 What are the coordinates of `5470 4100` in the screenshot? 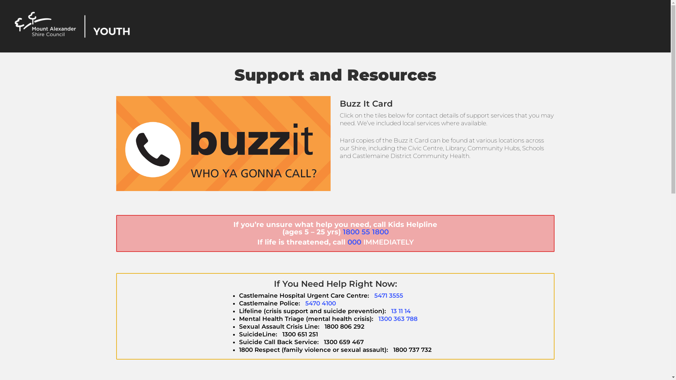 It's located at (320, 303).